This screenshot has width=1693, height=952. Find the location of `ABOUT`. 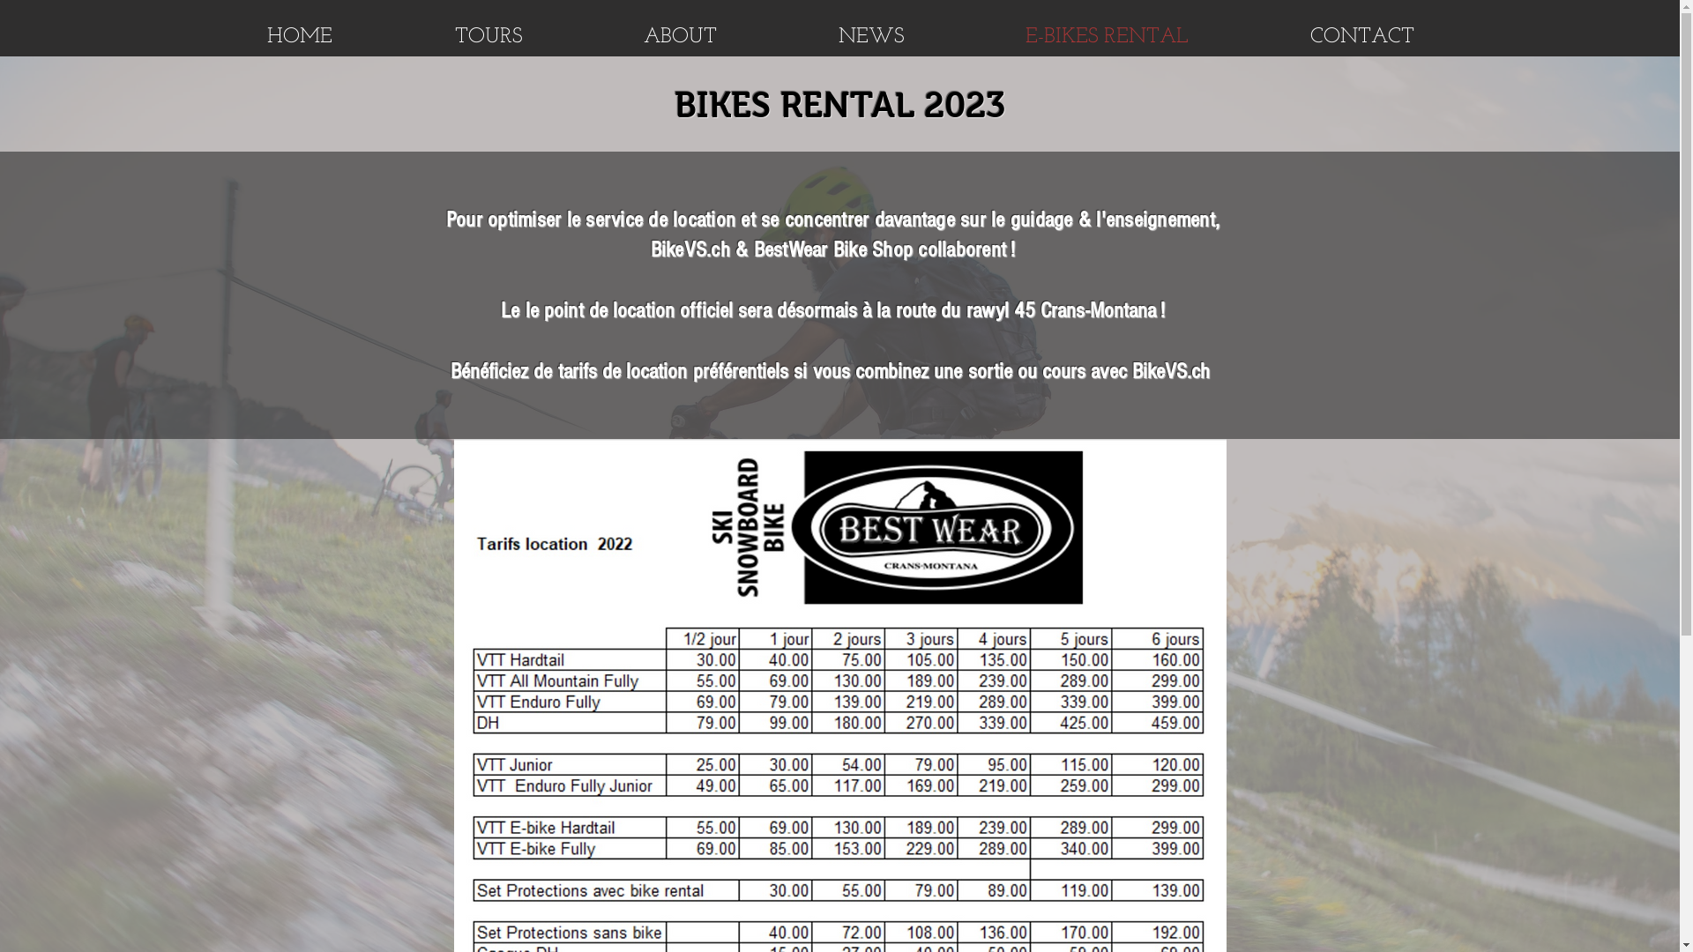

ABOUT is located at coordinates (681, 37).